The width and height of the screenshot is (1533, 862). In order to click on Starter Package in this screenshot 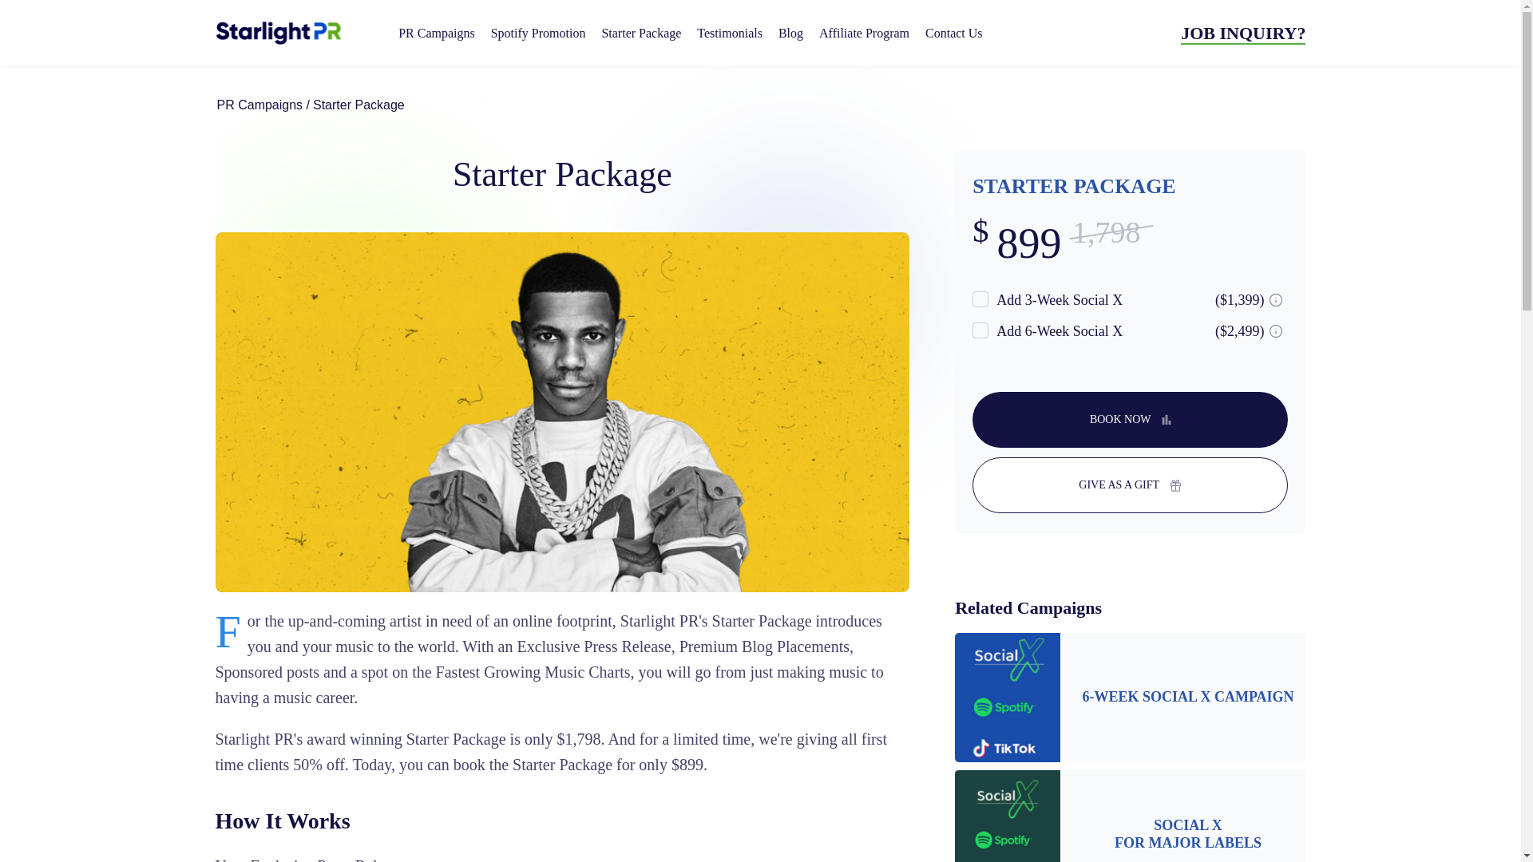, I will do `click(640, 32)`.